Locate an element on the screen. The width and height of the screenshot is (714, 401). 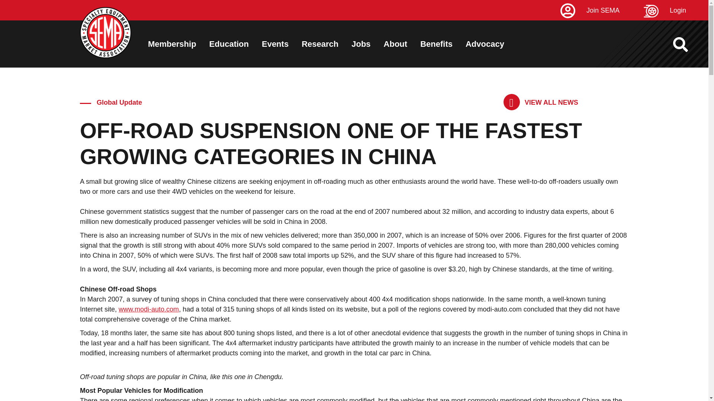
Membership is located at coordinates (172, 44).